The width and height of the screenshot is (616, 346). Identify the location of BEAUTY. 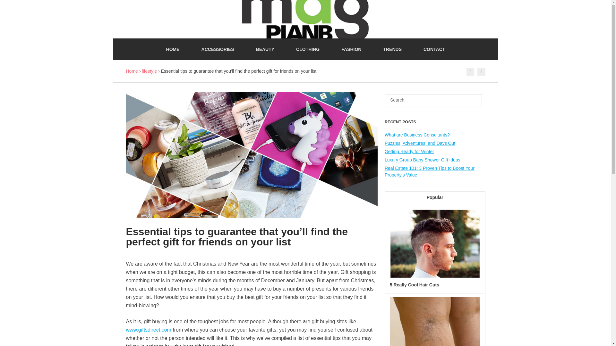
(265, 49).